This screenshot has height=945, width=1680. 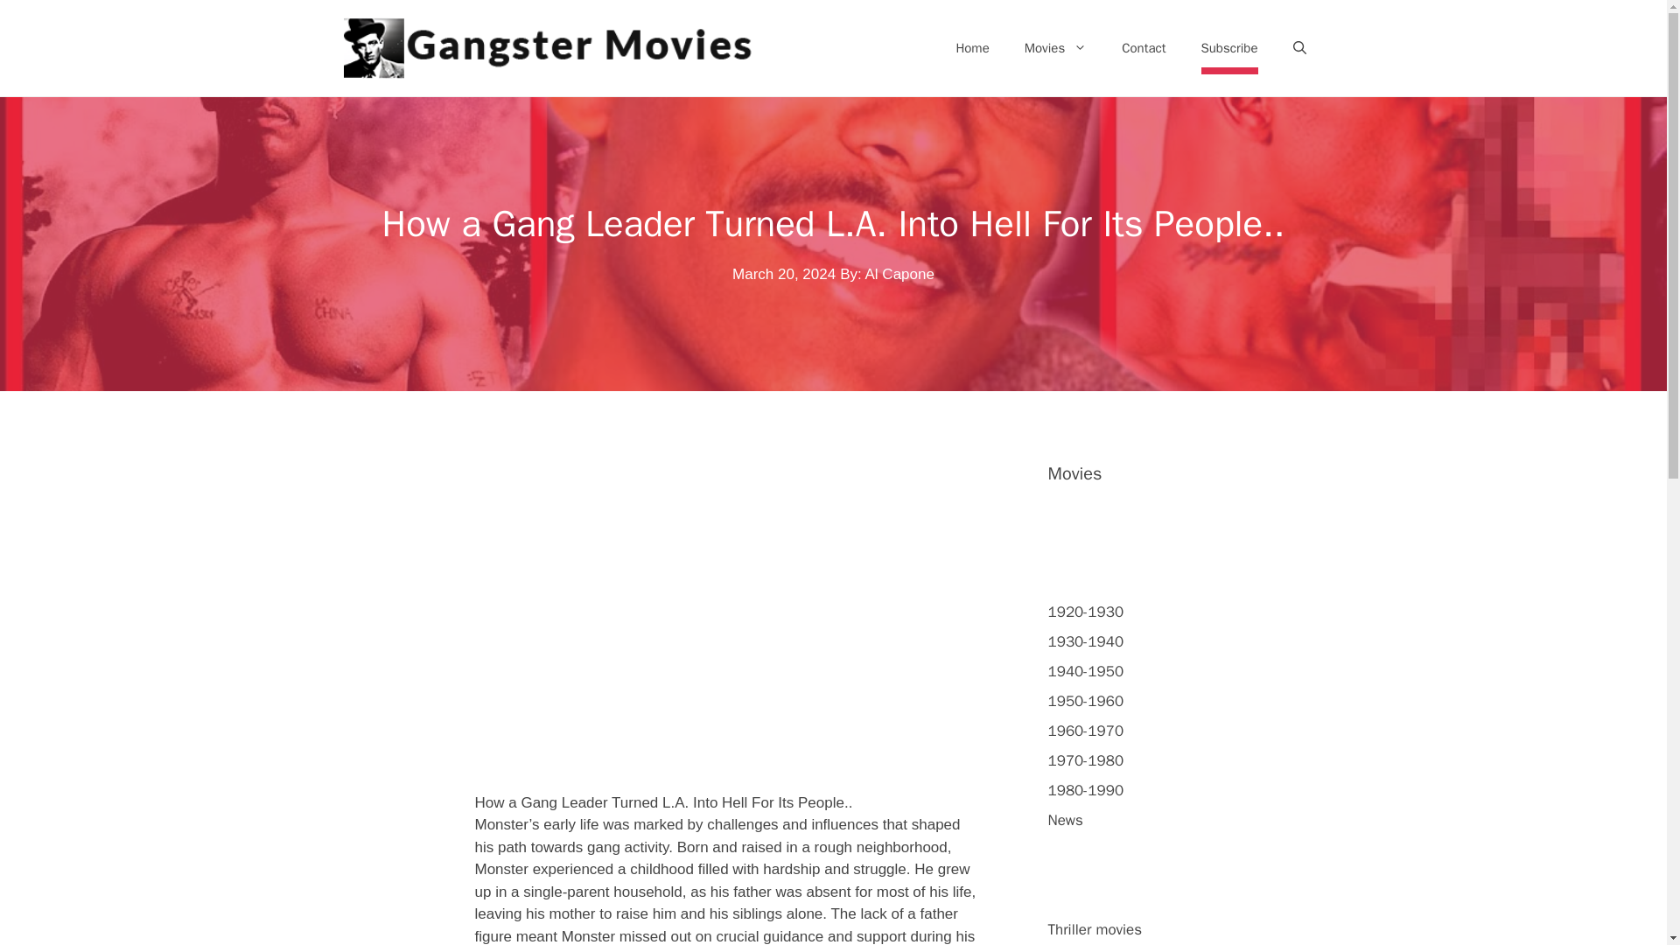 What do you see at coordinates (1086, 701) in the screenshot?
I see `1950-1960` at bounding box center [1086, 701].